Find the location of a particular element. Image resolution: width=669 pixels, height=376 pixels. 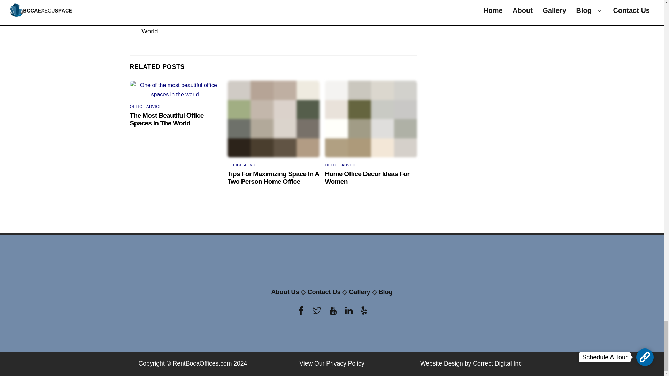

Home Office Decor Ideas For Women is located at coordinates (367, 178).